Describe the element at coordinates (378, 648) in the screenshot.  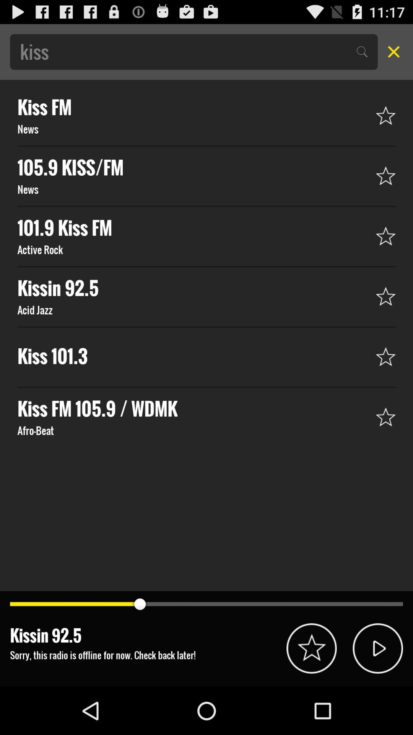
I see `play` at that location.